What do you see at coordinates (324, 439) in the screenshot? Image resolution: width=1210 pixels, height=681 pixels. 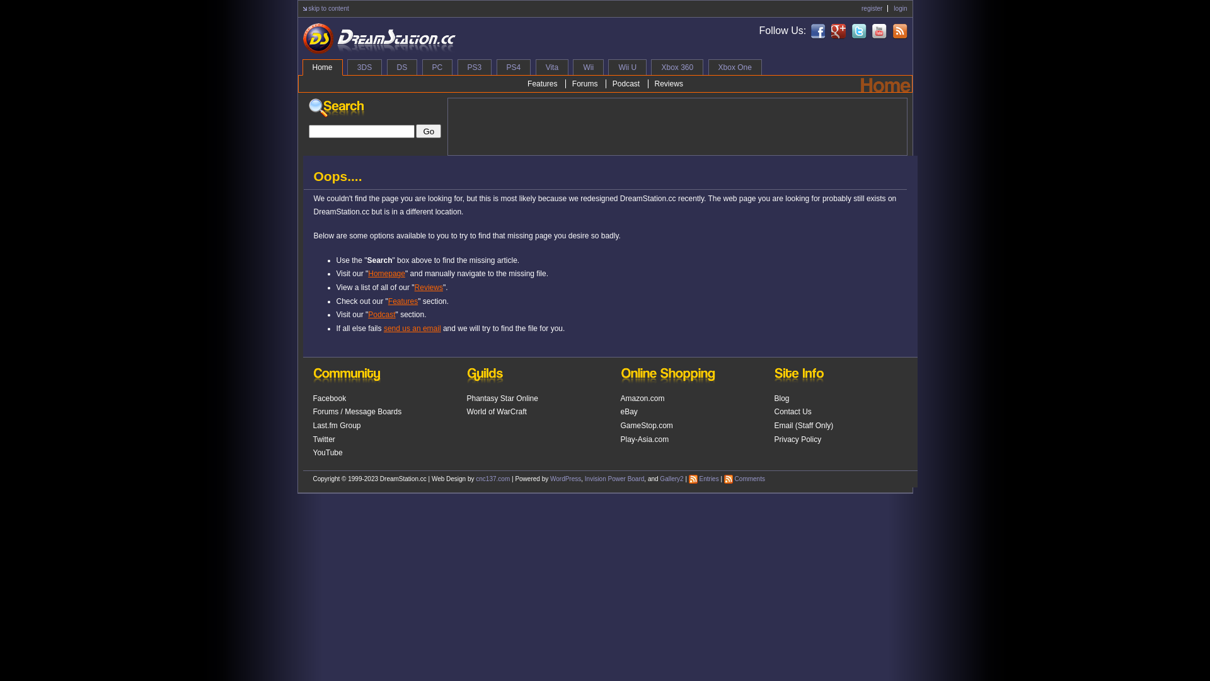 I see `Twitter` at bounding box center [324, 439].